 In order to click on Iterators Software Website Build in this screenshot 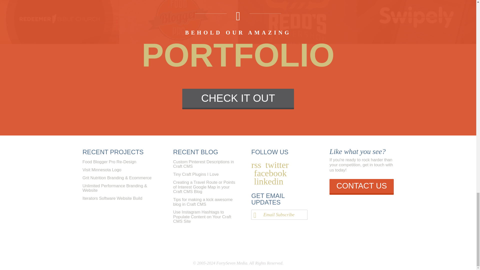, I will do `click(112, 198)`.